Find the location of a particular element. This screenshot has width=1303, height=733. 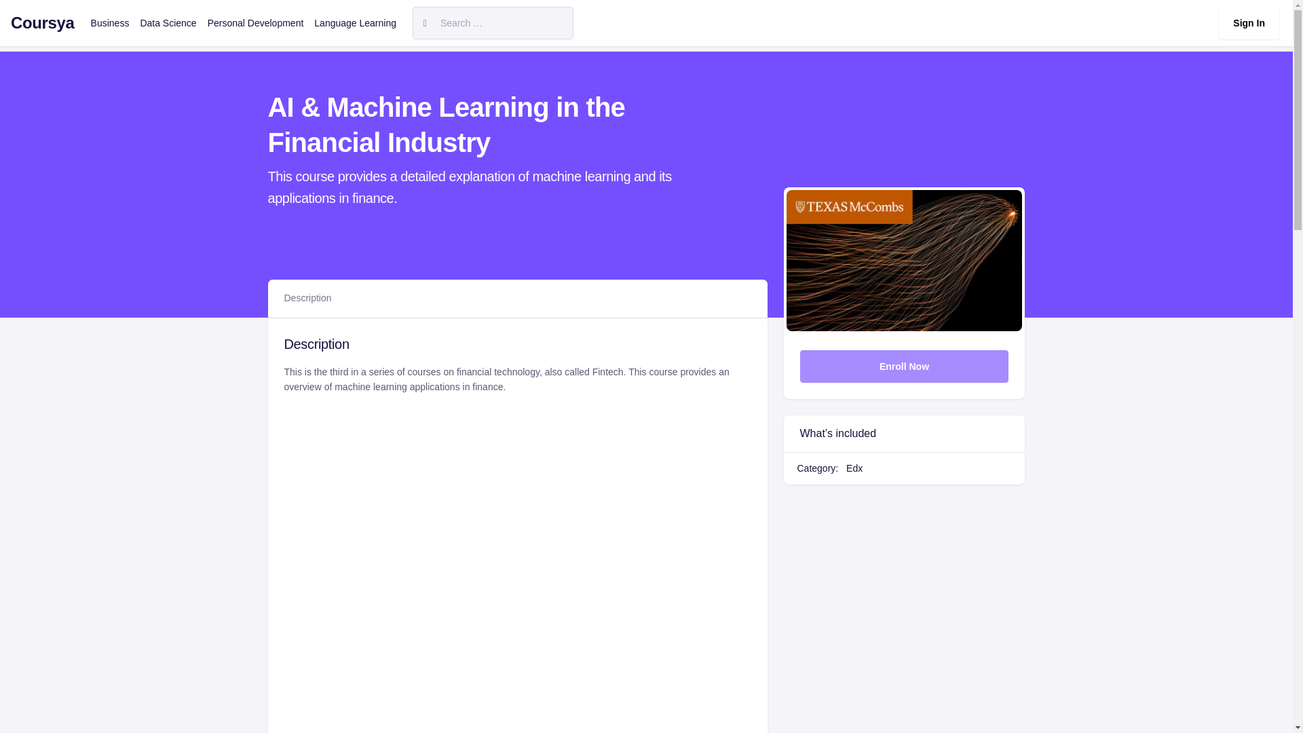

Edx is located at coordinates (854, 468).